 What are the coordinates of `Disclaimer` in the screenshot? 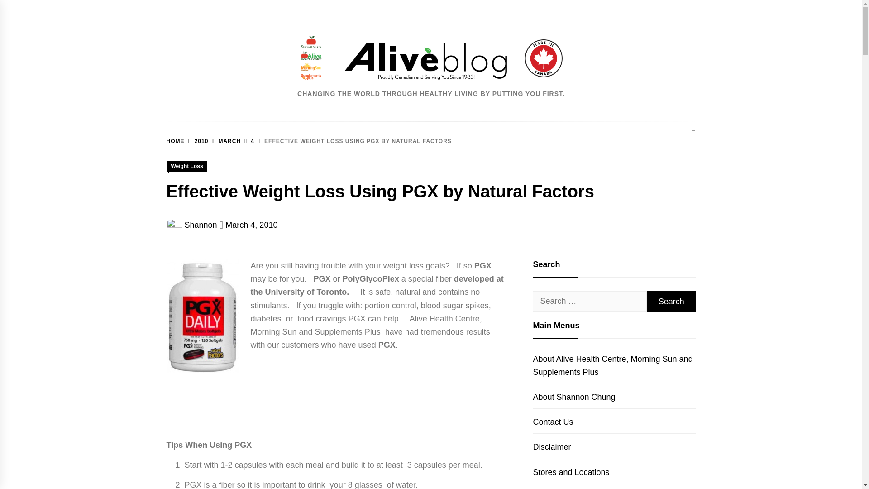 It's located at (551, 446).